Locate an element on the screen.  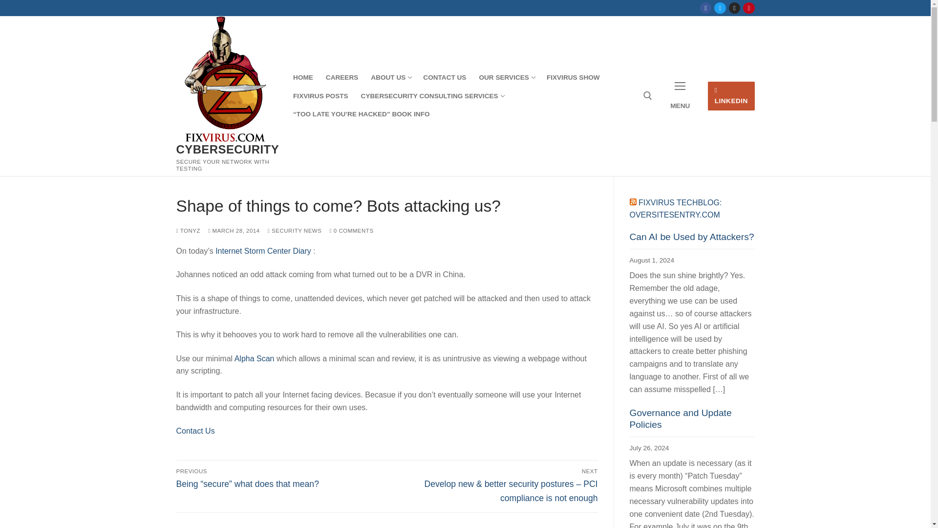
MENU is located at coordinates (303, 78).